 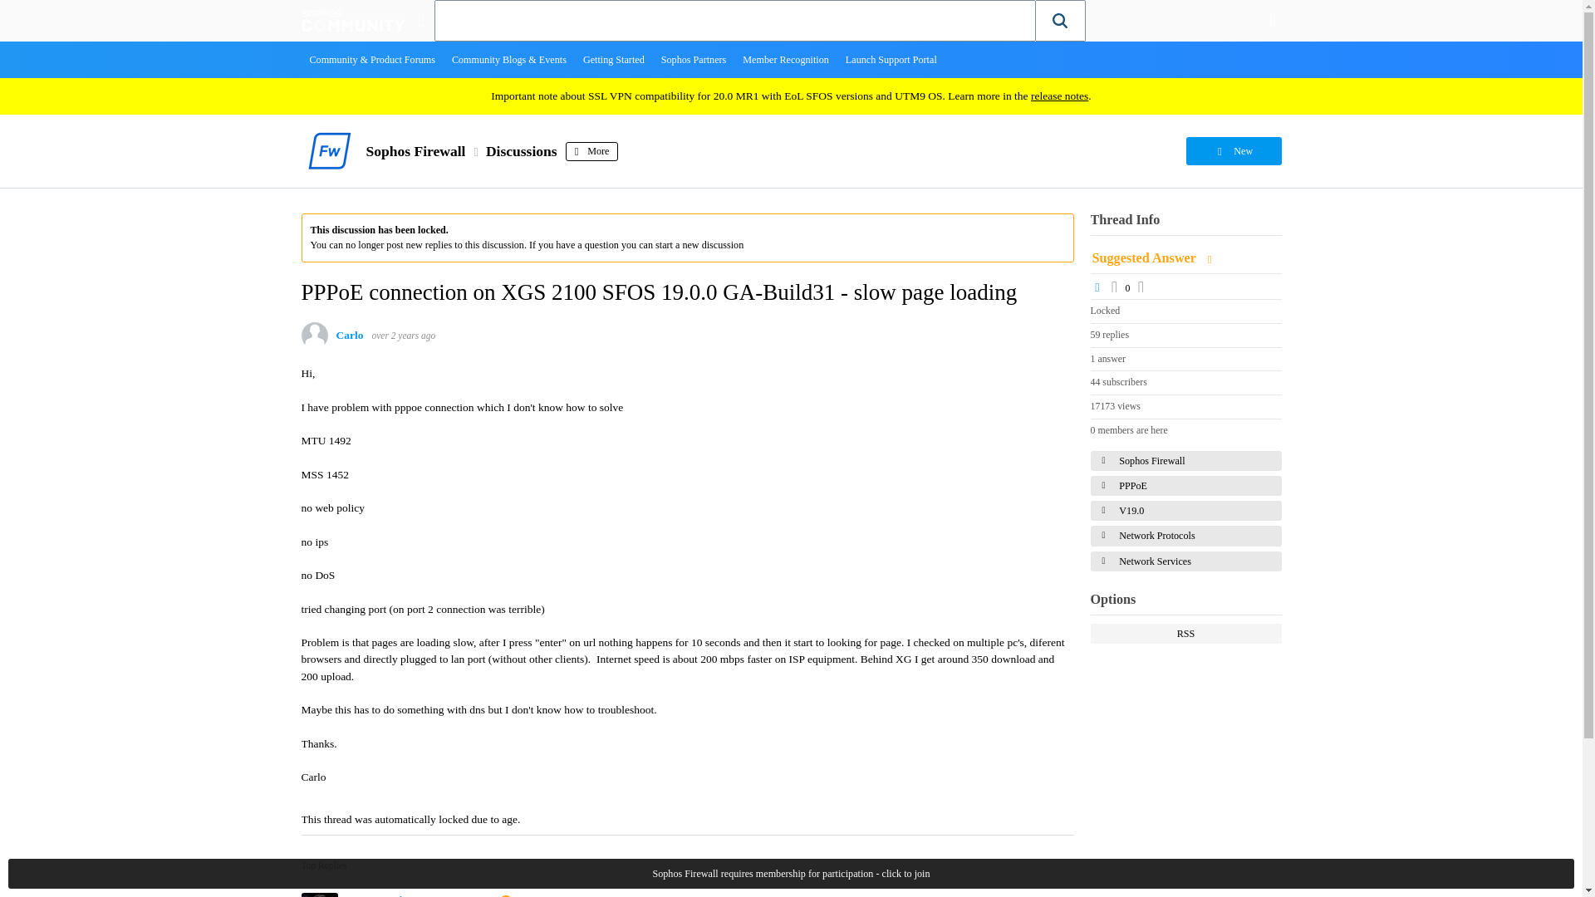 I want to click on release notes, so click(x=1058, y=96).